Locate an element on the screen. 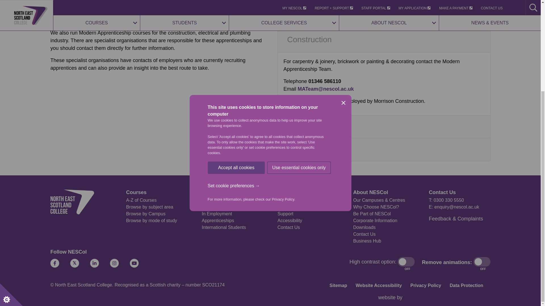  Youtube is located at coordinates (134, 263).